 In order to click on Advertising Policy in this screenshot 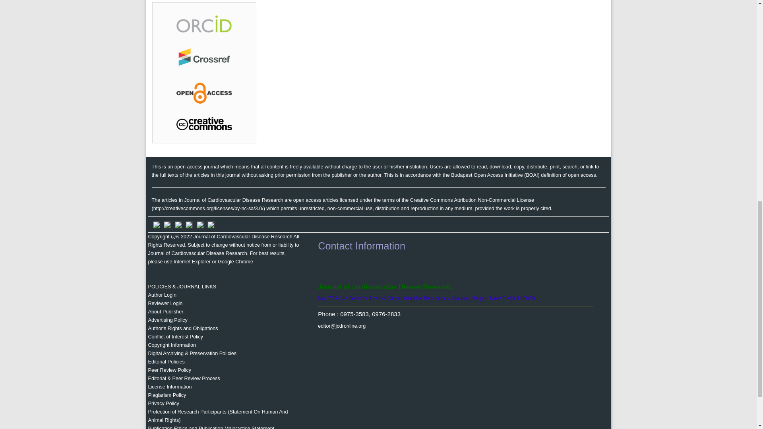, I will do `click(167, 320)`.